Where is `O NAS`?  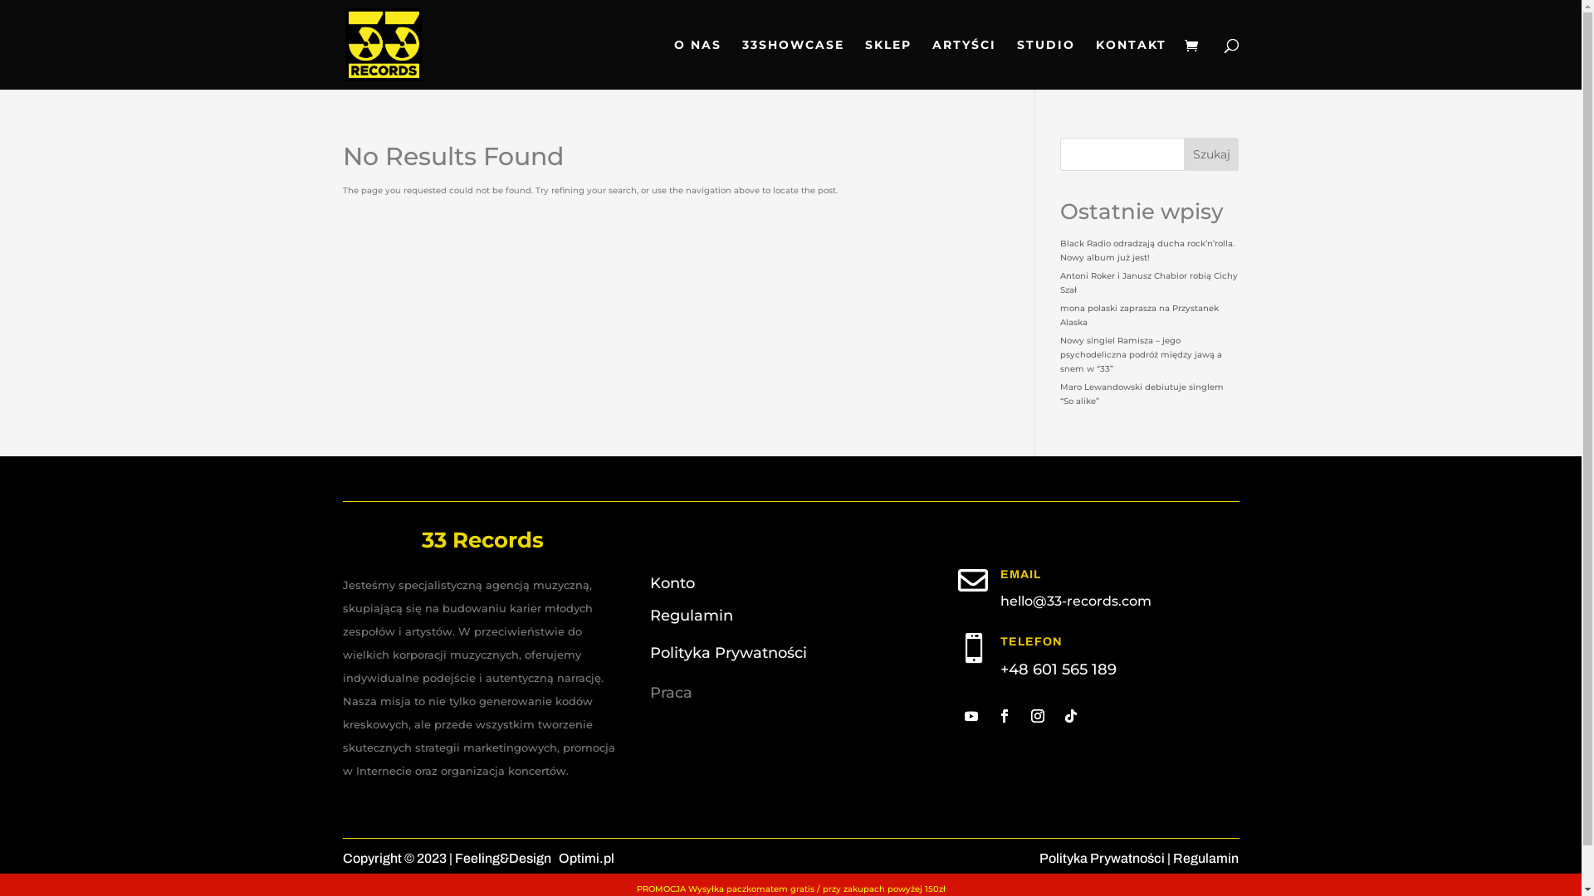 O NAS is located at coordinates (697, 65).